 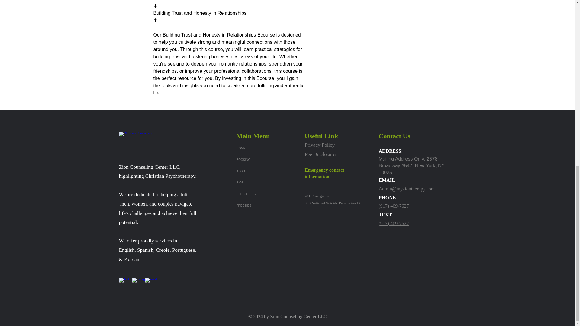 I want to click on SPECIALTIES, so click(x=257, y=194).